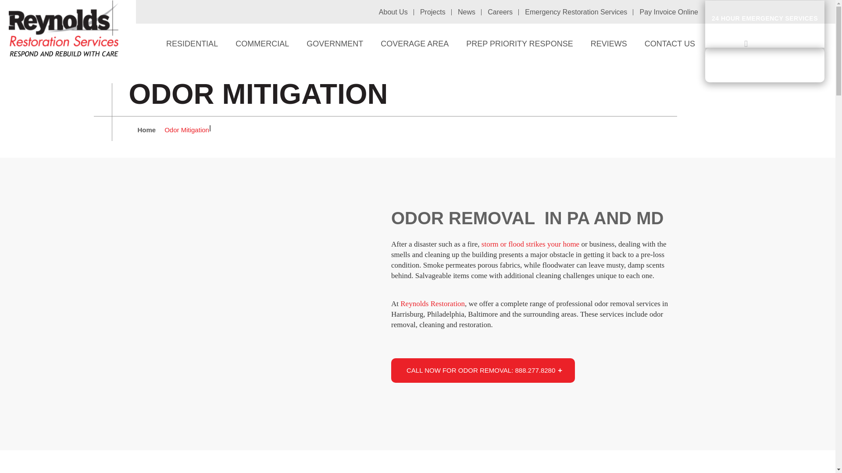 Image resolution: width=842 pixels, height=473 pixels. I want to click on GET HELP NOW, so click(262, 44).